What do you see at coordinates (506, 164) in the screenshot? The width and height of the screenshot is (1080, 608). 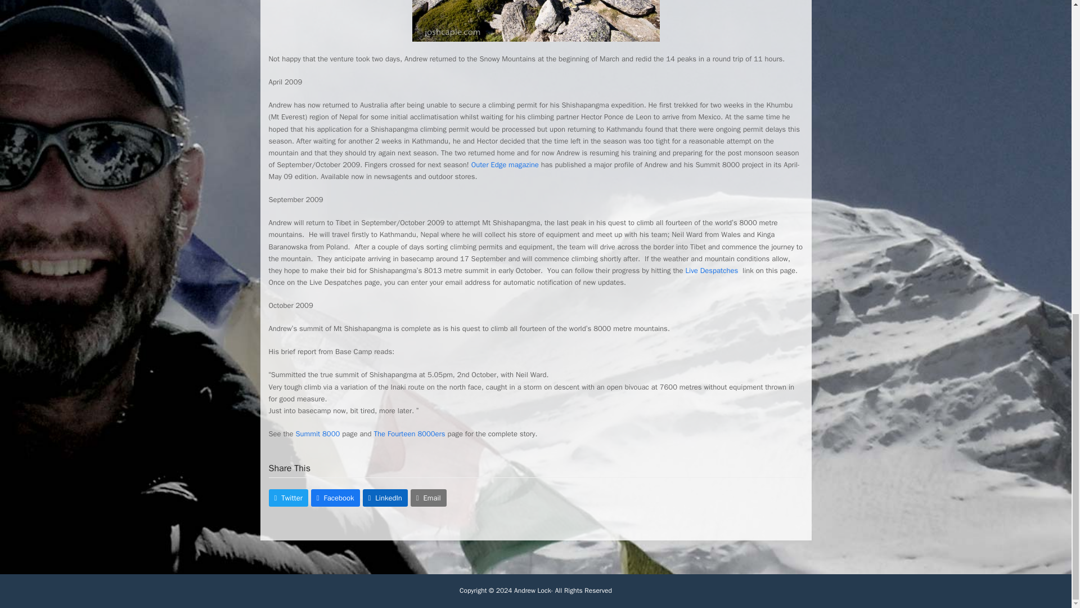 I see `Outer Edge magazine ` at bounding box center [506, 164].